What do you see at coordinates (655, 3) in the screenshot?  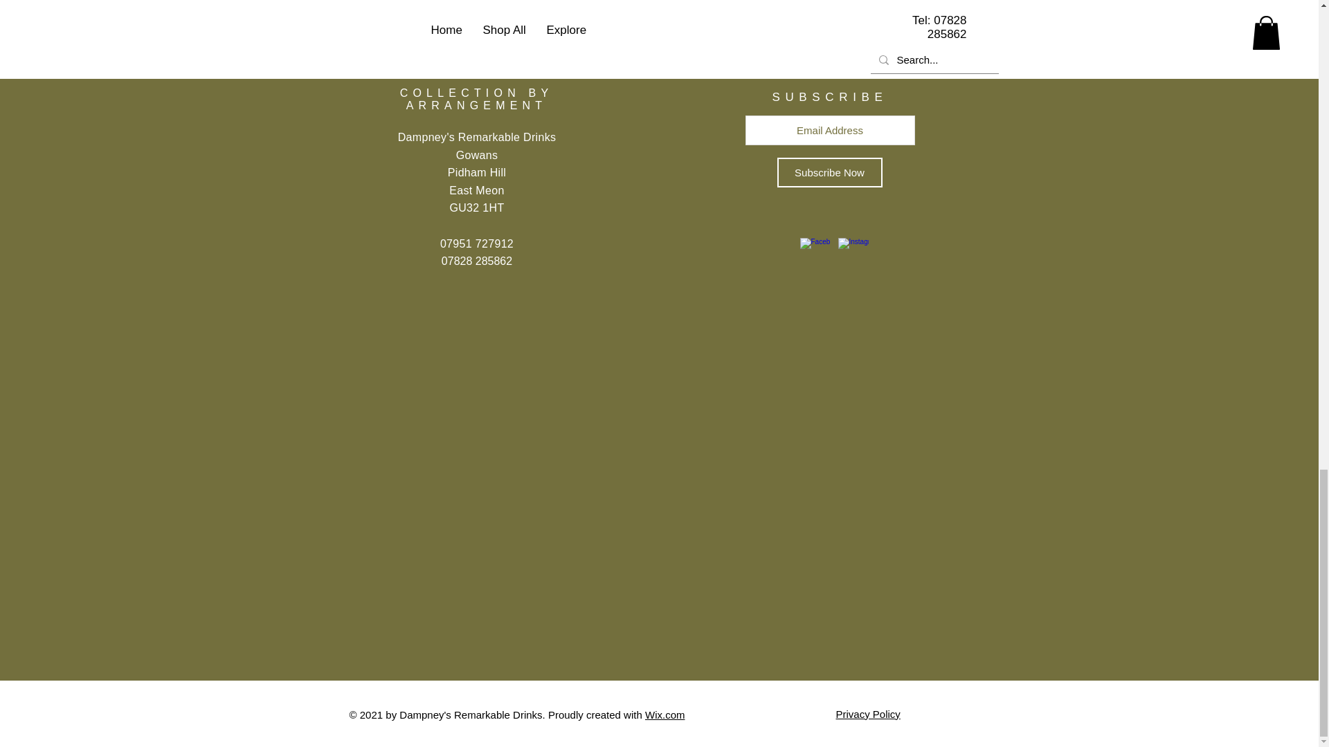 I see `Compton Mcrae` at bounding box center [655, 3].